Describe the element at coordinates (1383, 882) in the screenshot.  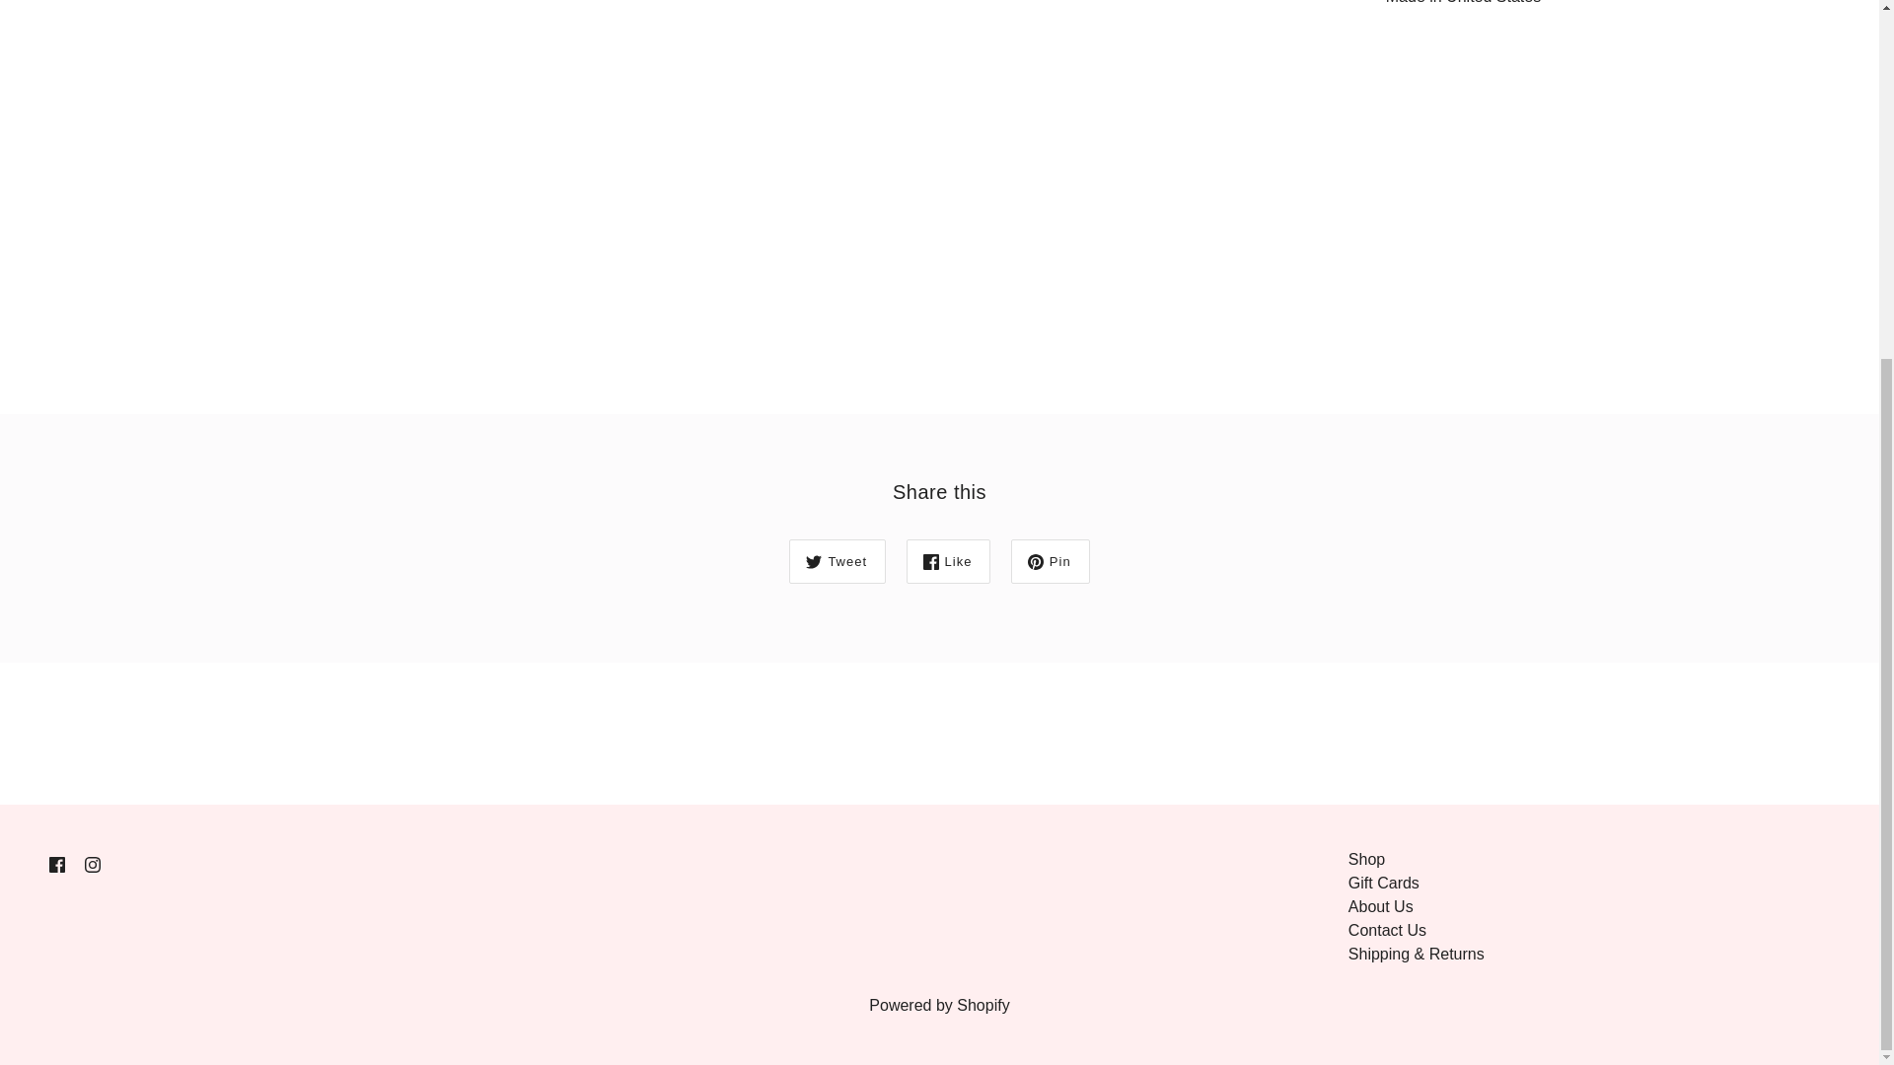
I see `Gift Cards` at that location.